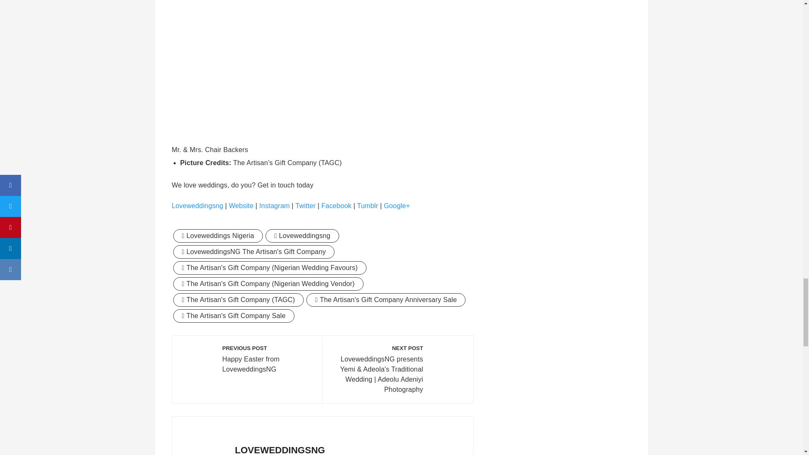  Describe the element at coordinates (305, 206) in the screenshot. I see `Twitter` at that location.